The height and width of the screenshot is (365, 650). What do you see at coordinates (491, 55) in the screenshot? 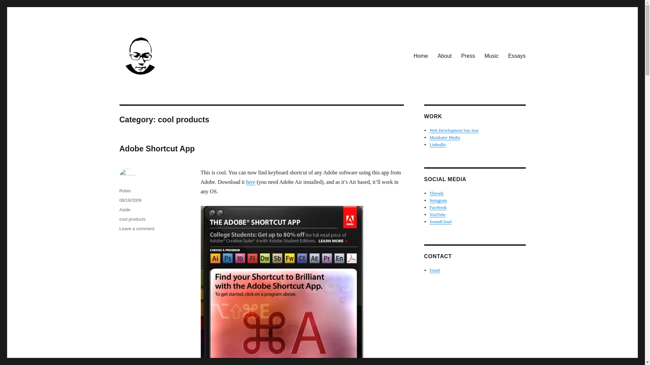
I see `Music` at bounding box center [491, 55].